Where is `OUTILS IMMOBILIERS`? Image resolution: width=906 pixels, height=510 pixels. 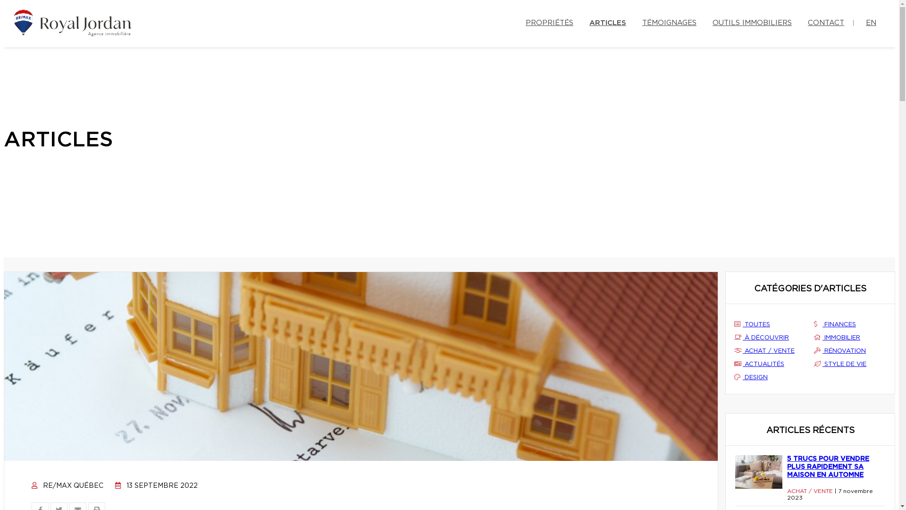 OUTILS IMMOBILIERS is located at coordinates (752, 22).